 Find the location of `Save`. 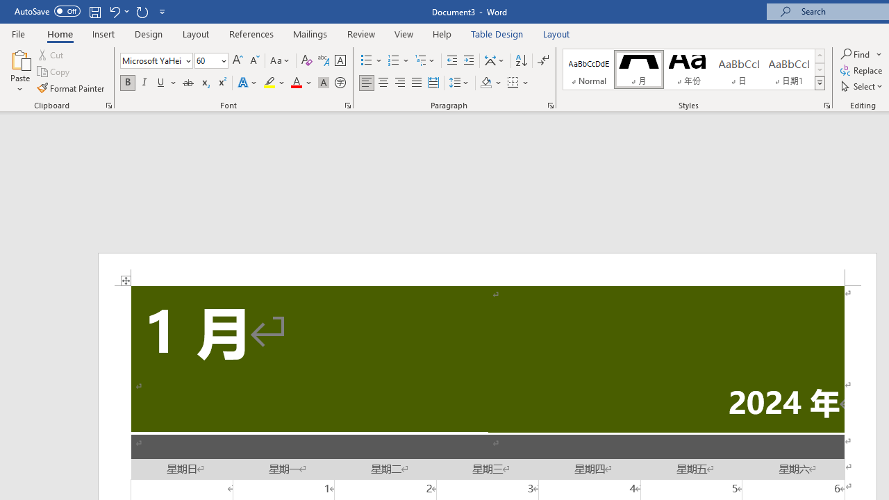

Save is located at coordinates (94, 11).